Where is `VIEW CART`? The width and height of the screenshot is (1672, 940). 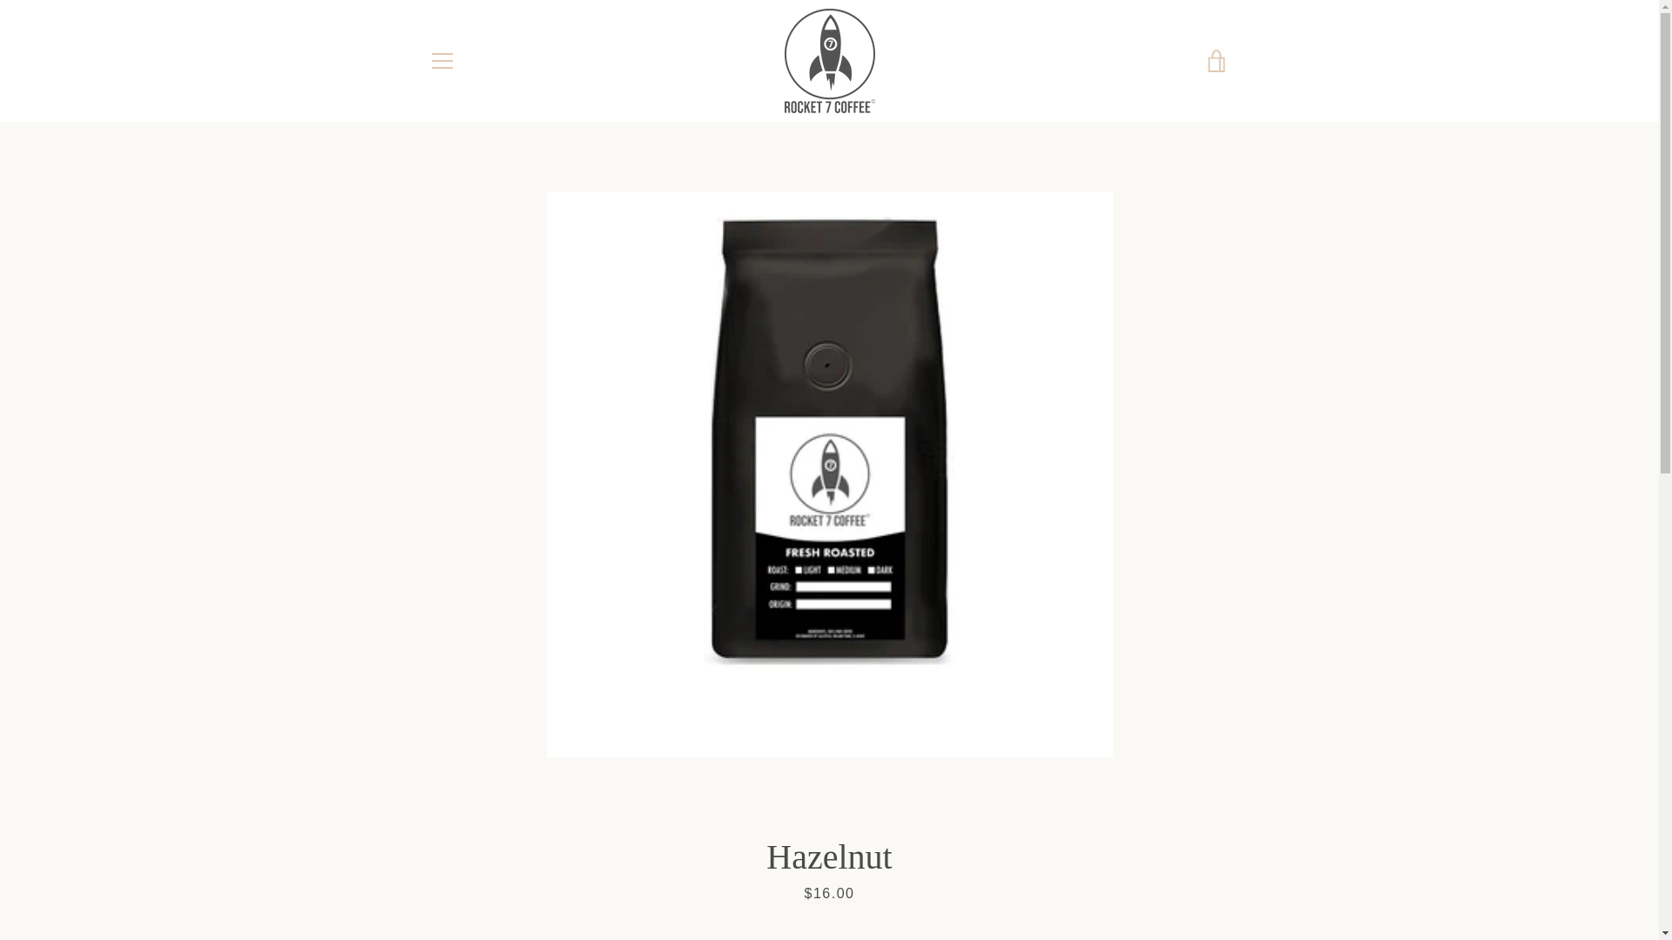
VIEW CART is located at coordinates (1217, 61).